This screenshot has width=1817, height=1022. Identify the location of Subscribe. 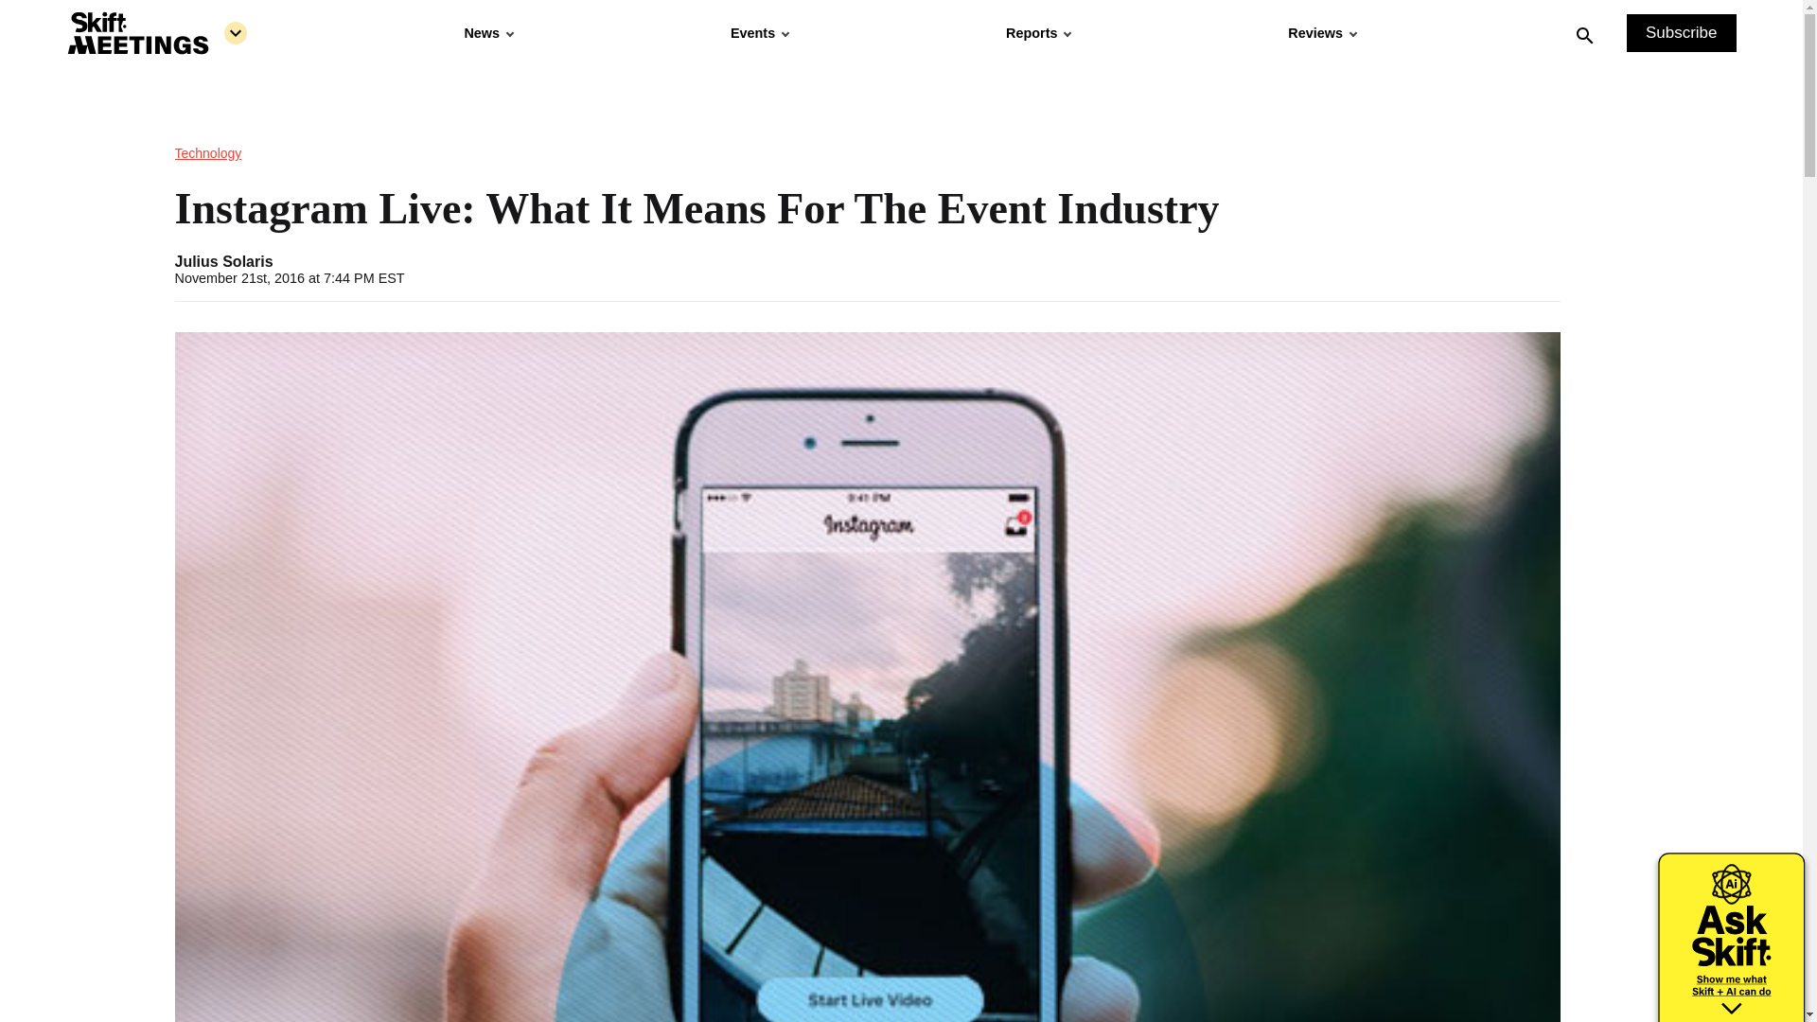
(1681, 33).